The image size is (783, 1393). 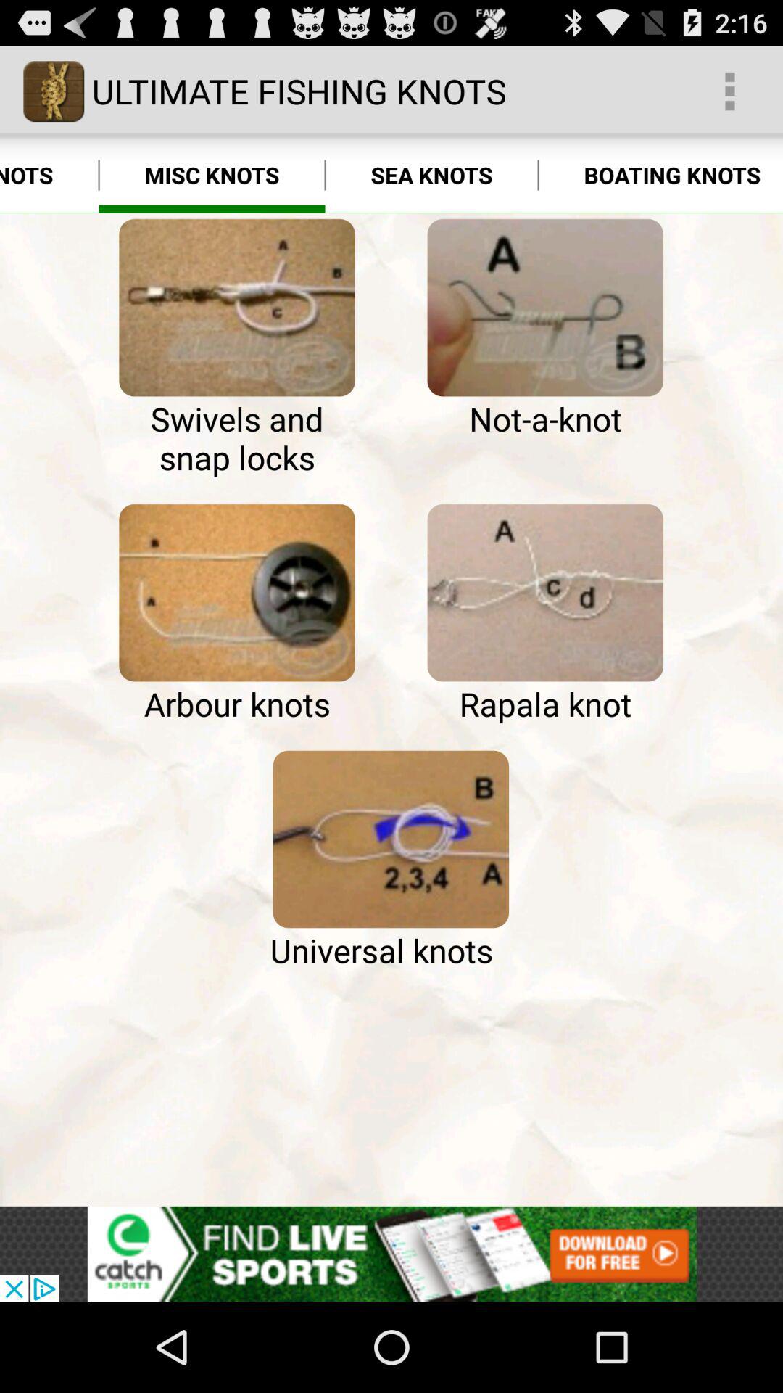 What do you see at coordinates (545, 593) in the screenshot?
I see `image open option` at bounding box center [545, 593].